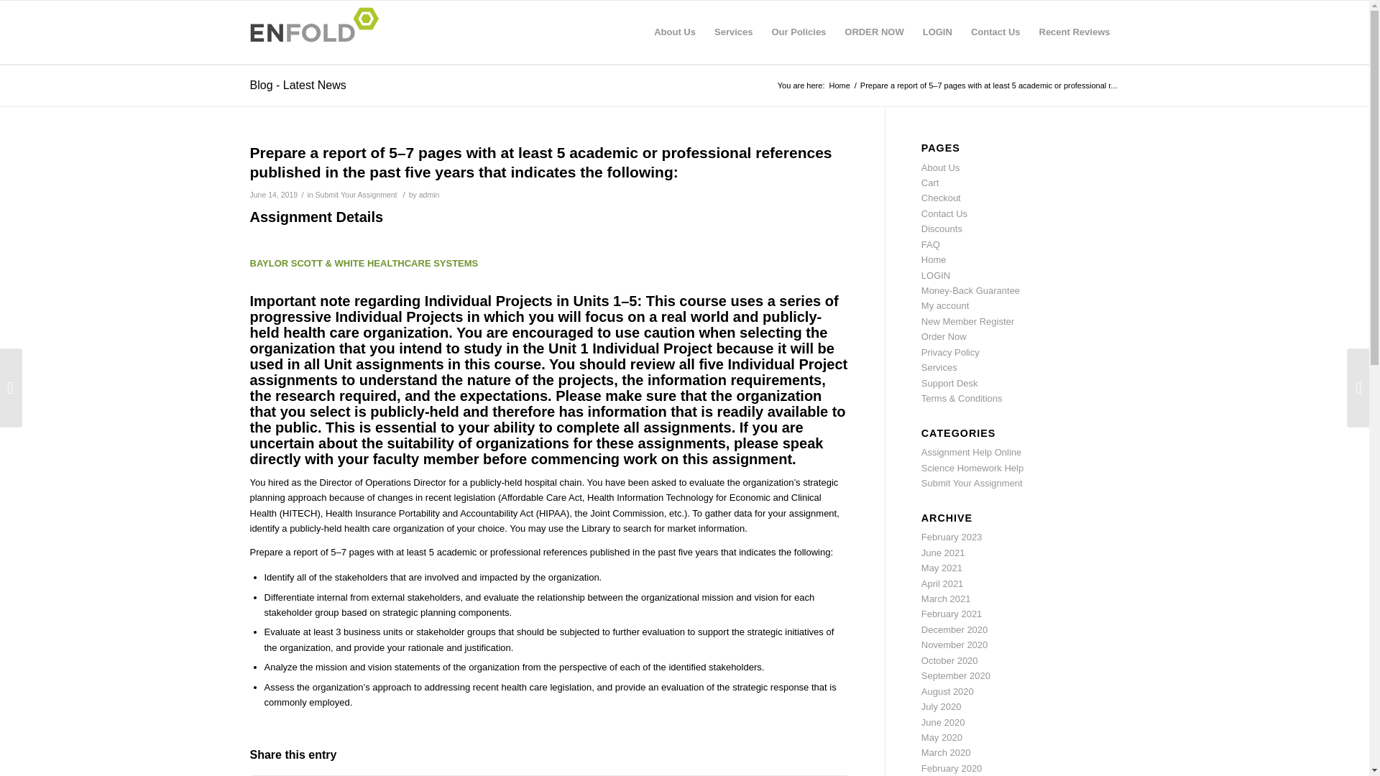 Image resolution: width=1380 pixels, height=776 pixels. What do you see at coordinates (937, 32) in the screenshot?
I see `LOGIN` at bounding box center [937, 32].